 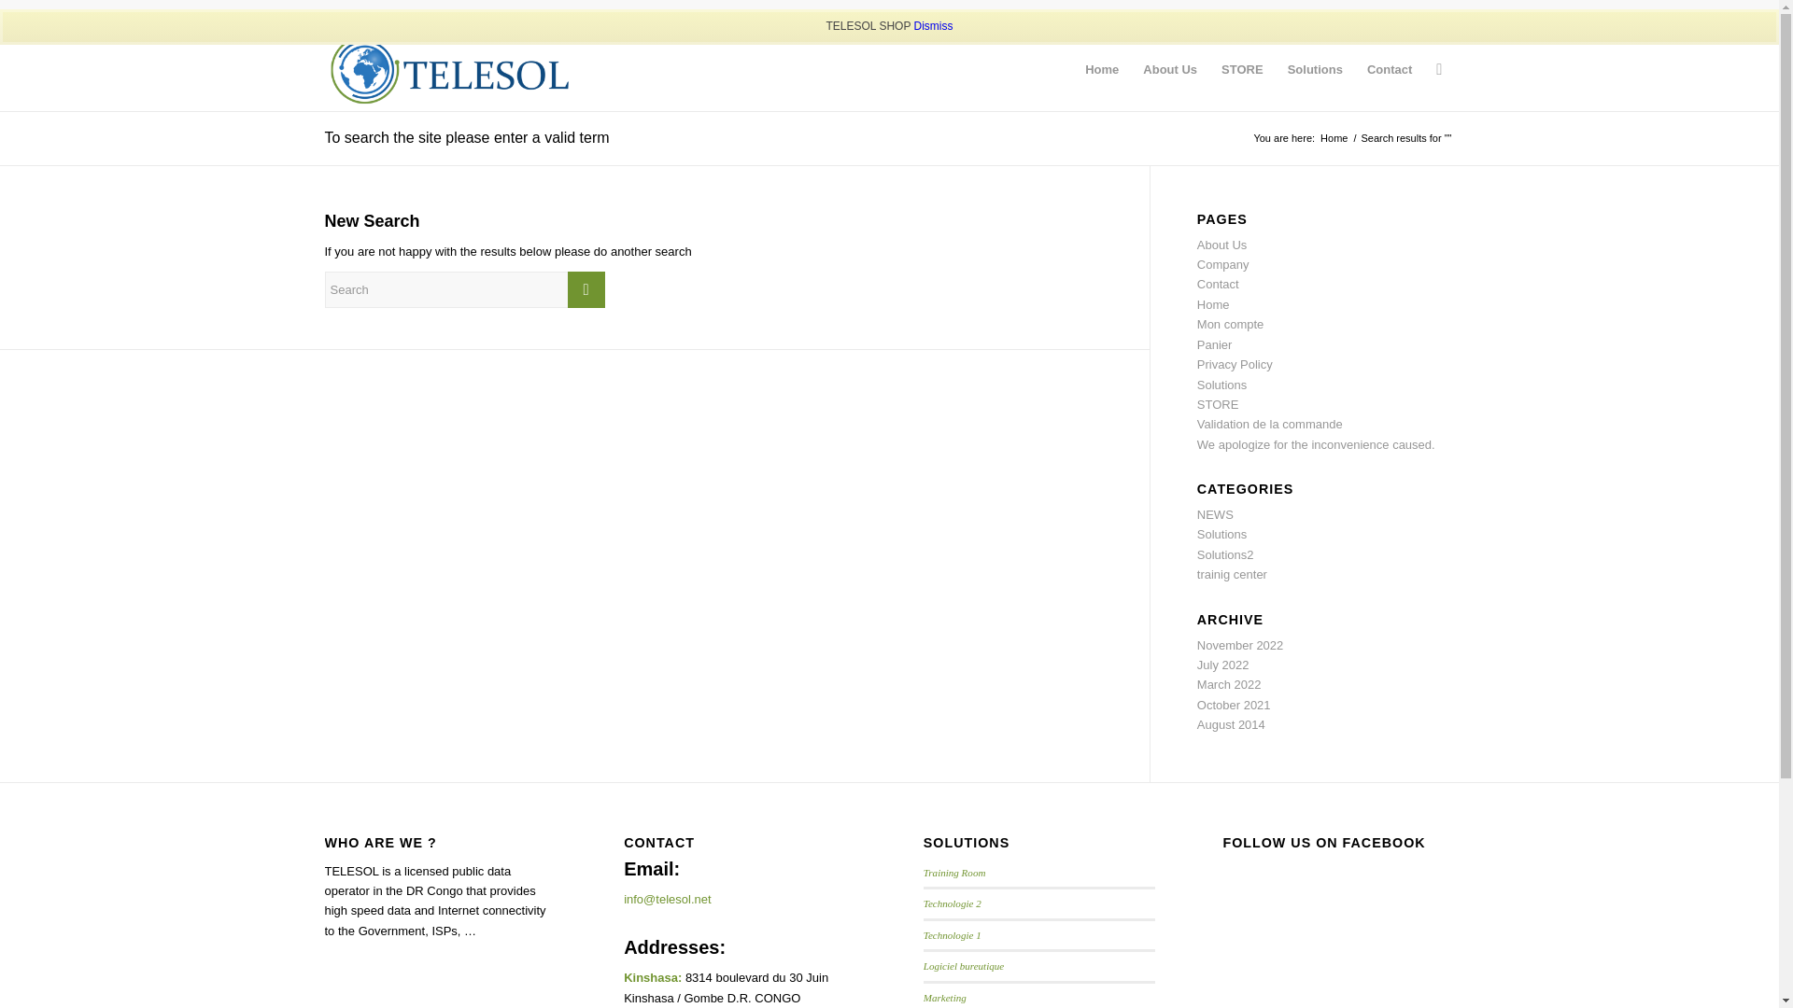 I want to click on Home, so click(x=1334, y=138).